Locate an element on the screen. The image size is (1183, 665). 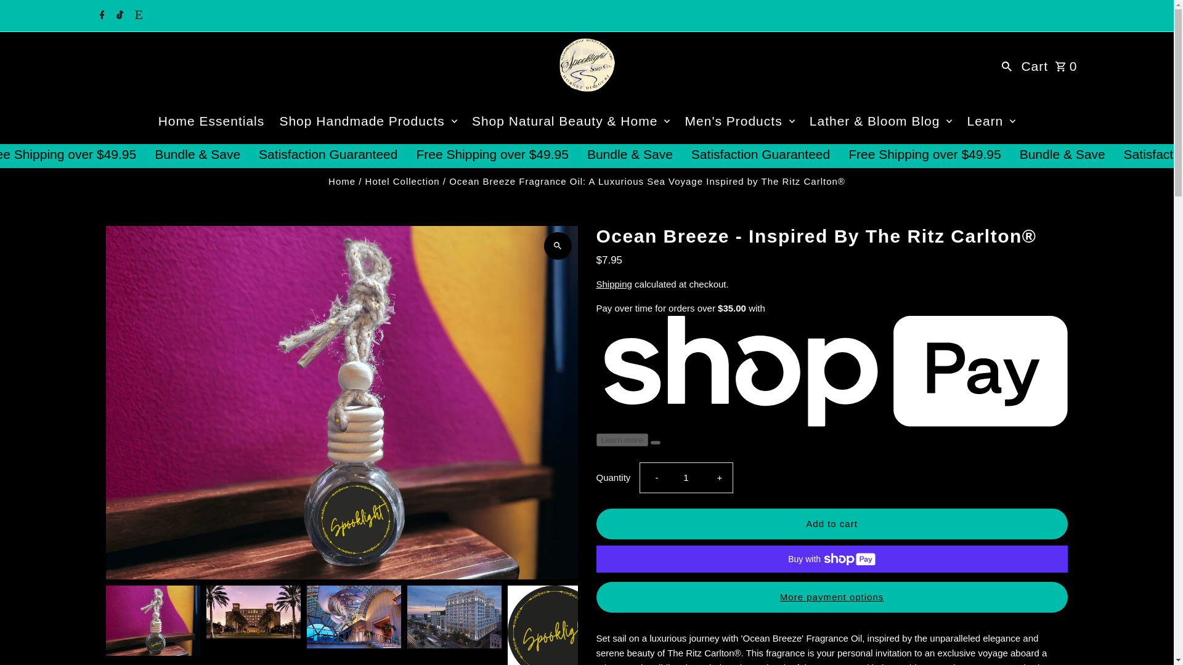
Satisfaction Guaranteed is located at coordinates (94, 154).